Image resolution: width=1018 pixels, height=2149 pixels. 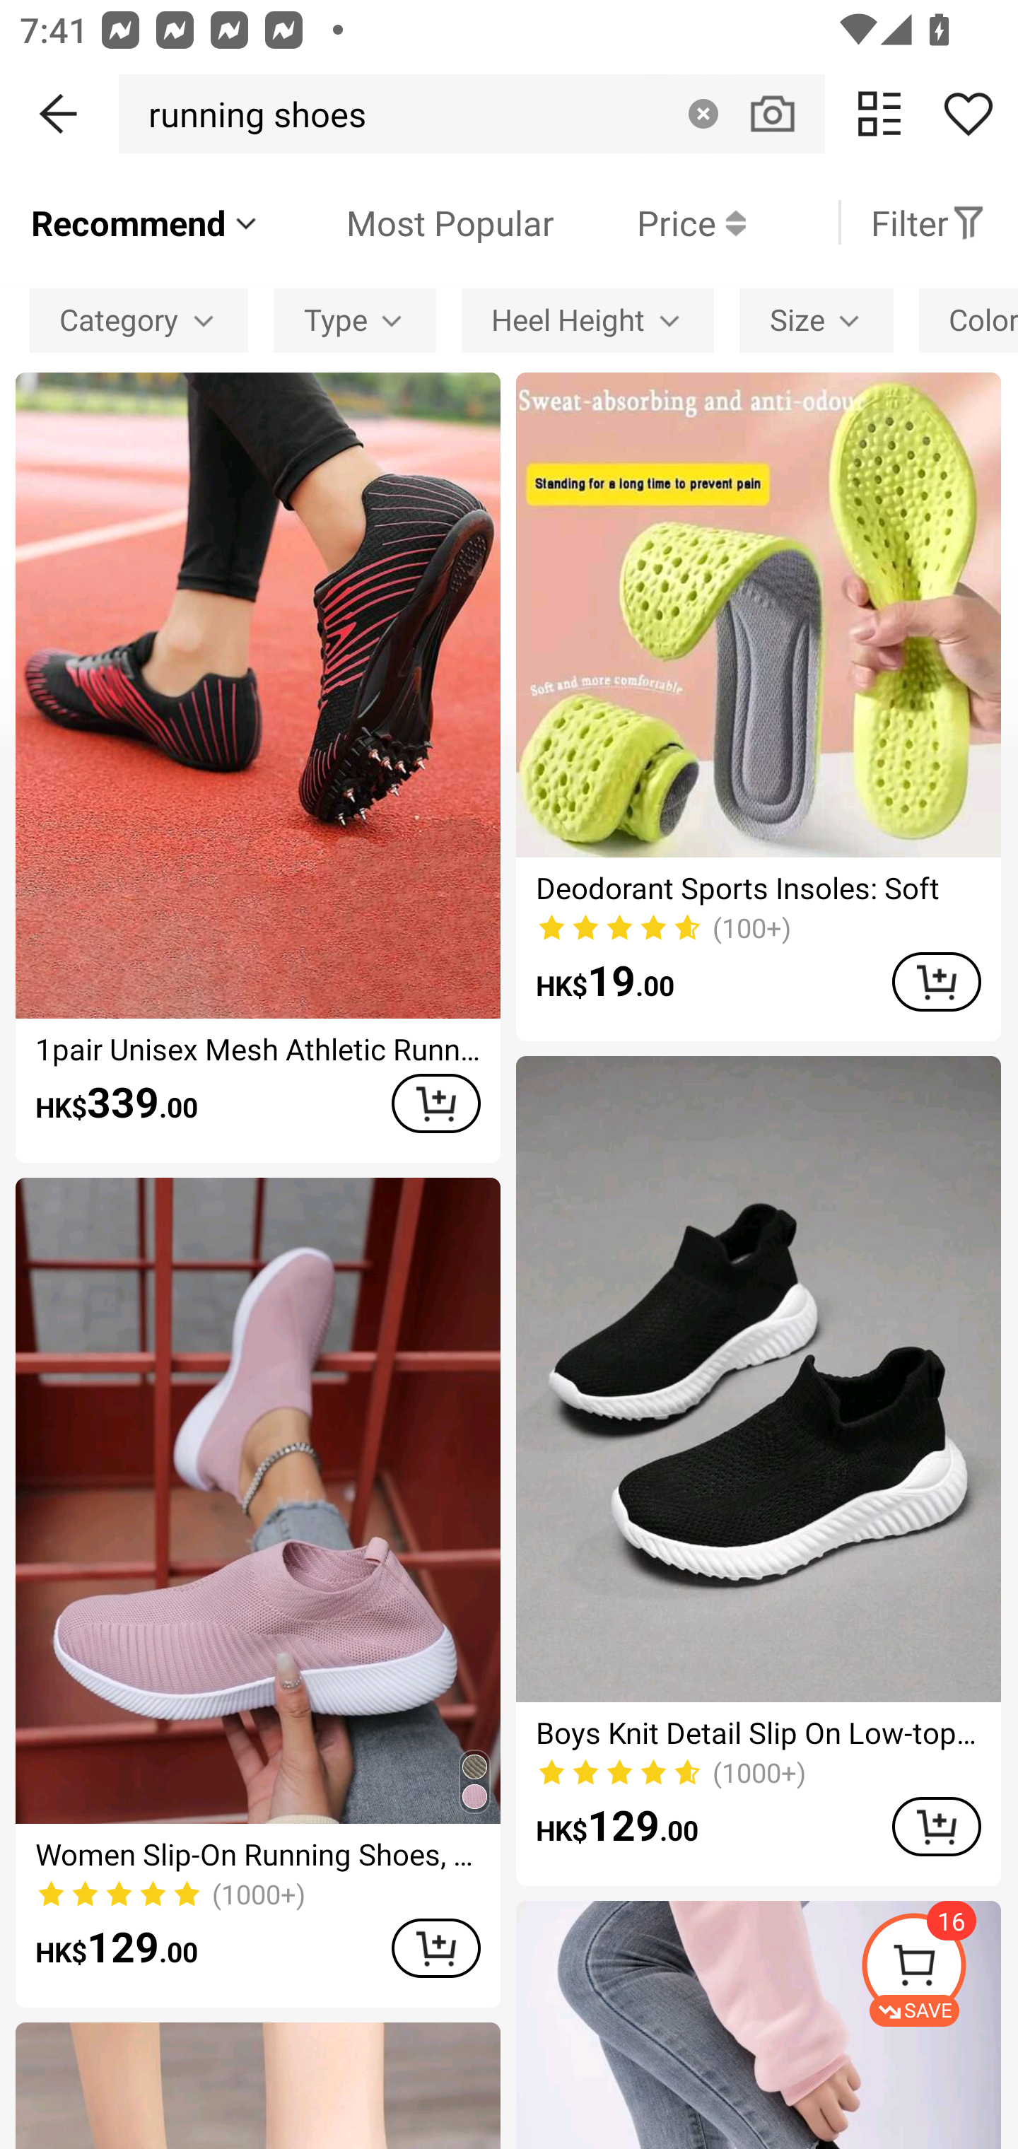 What do you see at coordinates (703, 113) in the screenshot?
I see `Clear` at bounding box center [703, 113].